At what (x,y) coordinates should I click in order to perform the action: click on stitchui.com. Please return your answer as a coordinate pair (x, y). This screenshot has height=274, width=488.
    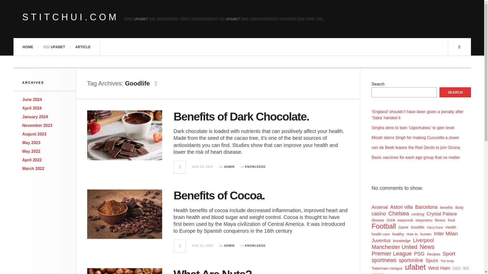
    Looking at the image, I should click on (71, 17).